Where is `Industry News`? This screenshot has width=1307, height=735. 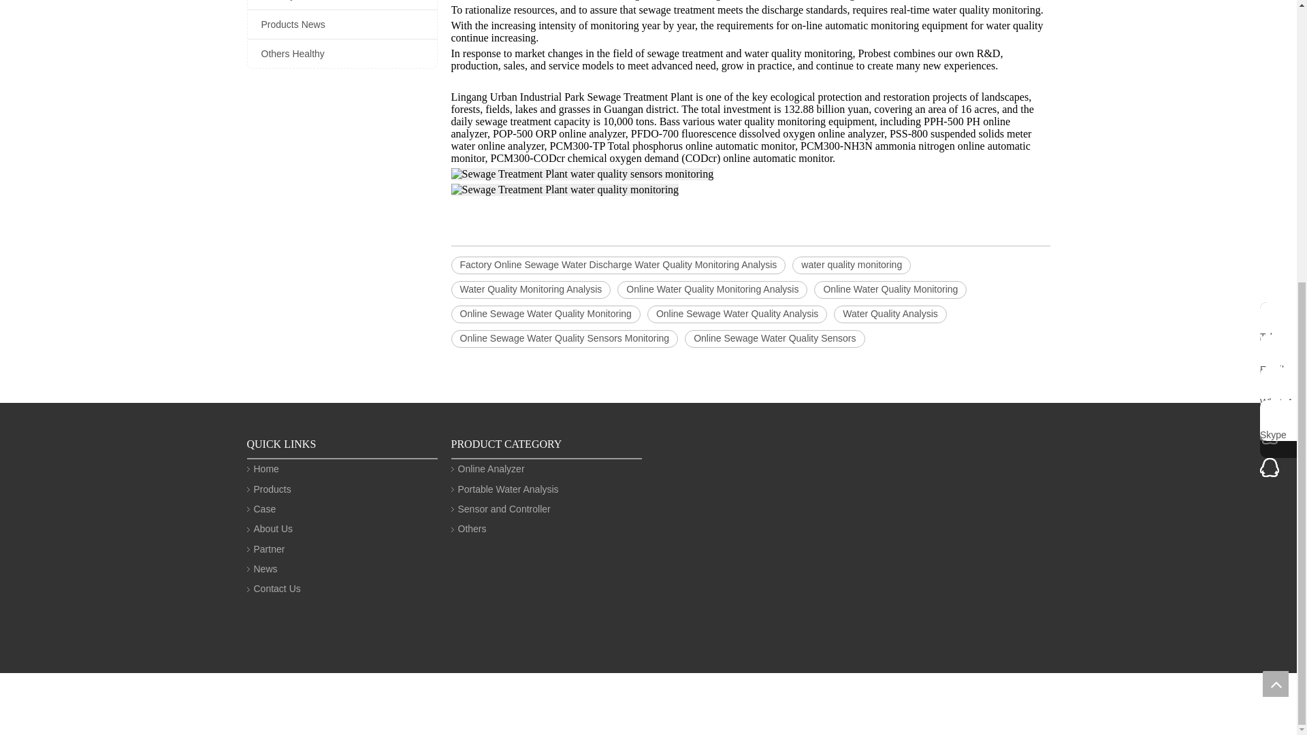
Industry News is located at coordinates (342, 5).